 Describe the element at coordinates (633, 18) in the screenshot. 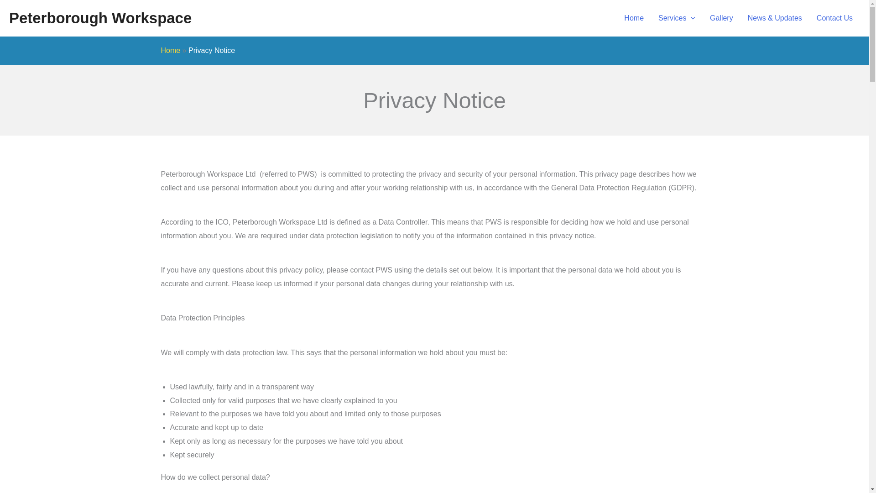

I see `Home` at that location.